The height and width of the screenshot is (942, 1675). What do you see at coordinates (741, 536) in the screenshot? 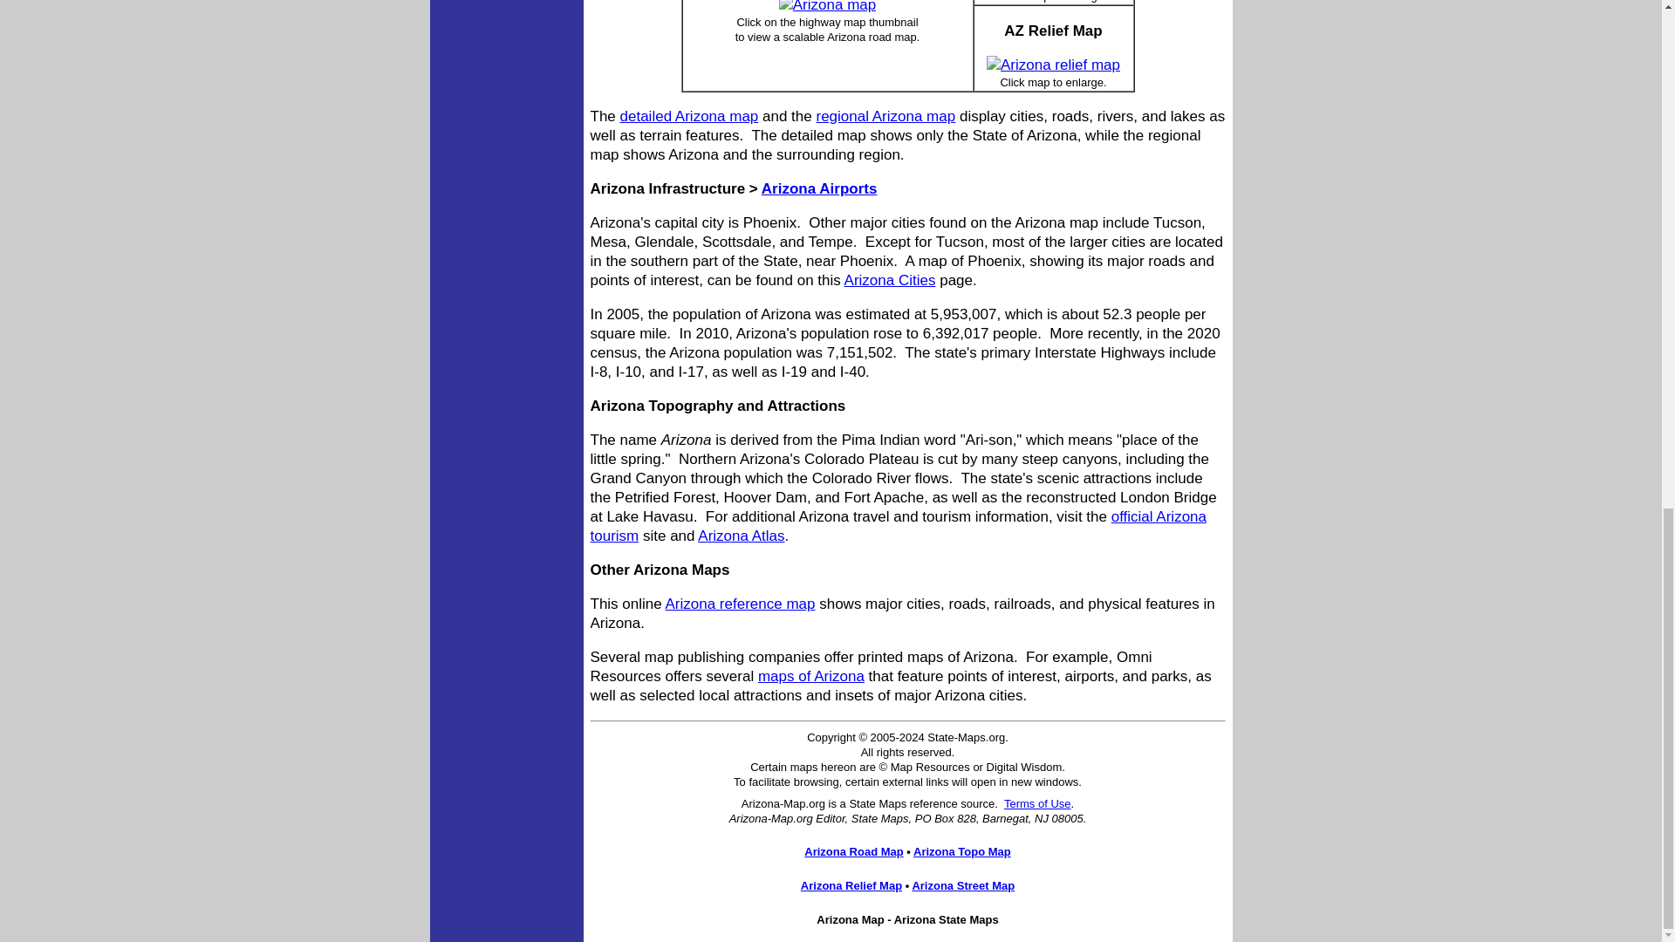
I see `Arizona Atlas` at bounding box center [741, 536].